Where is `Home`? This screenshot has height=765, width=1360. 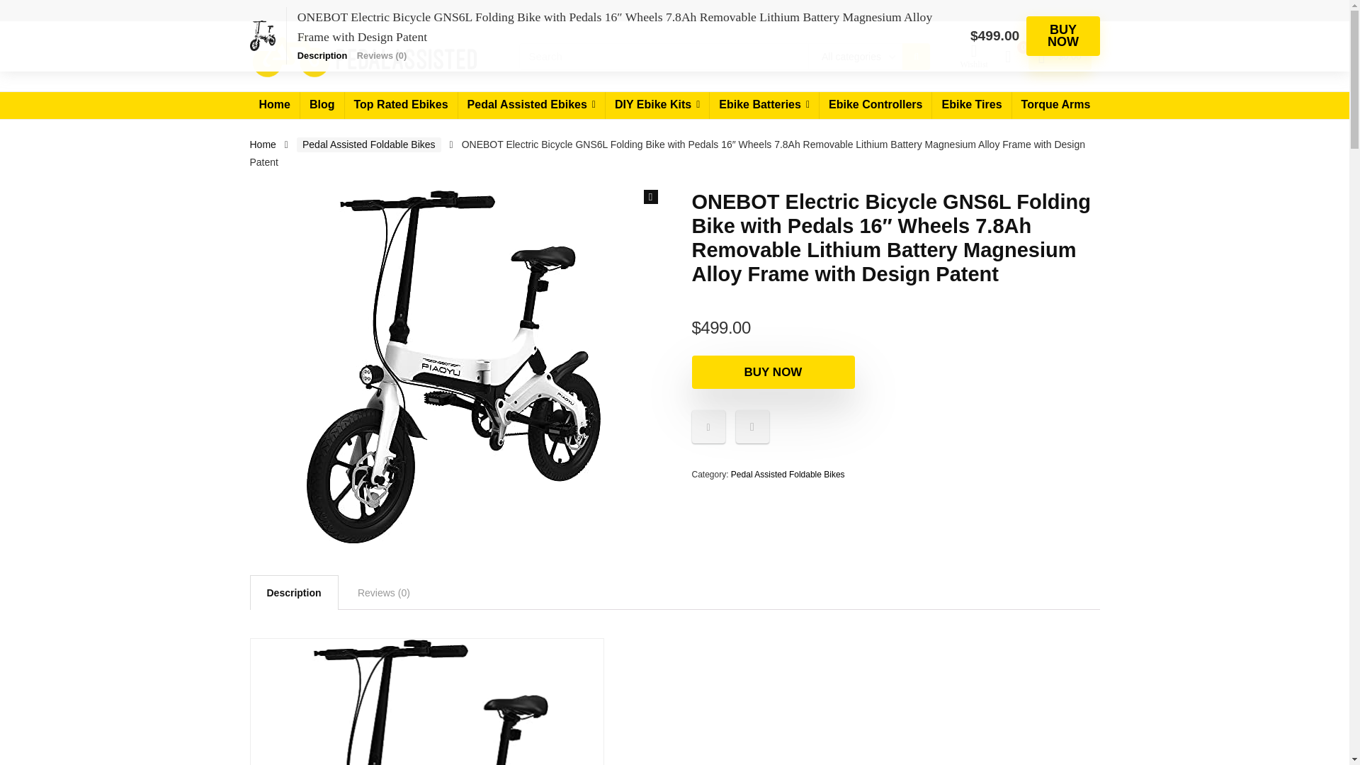 Home is located at coordinates (273, 105).